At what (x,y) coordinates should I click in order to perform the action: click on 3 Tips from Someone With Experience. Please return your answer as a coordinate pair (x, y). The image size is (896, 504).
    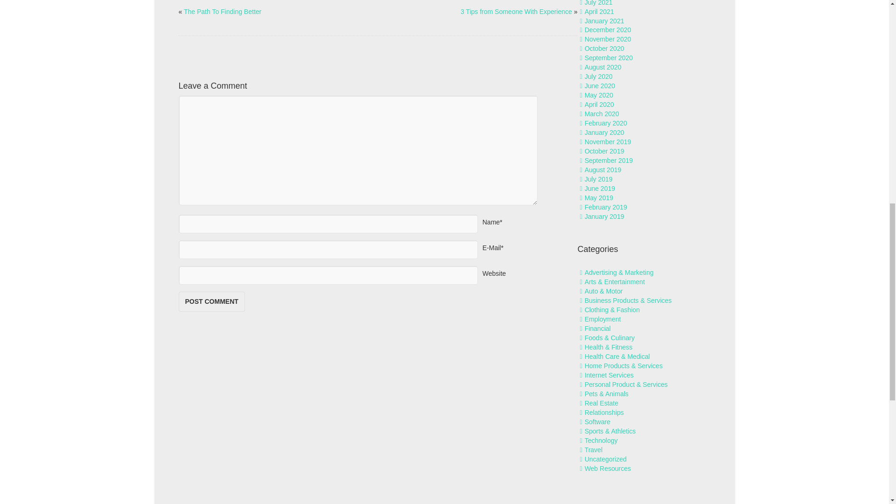
    Looking at the image, I should click on (516, 12).